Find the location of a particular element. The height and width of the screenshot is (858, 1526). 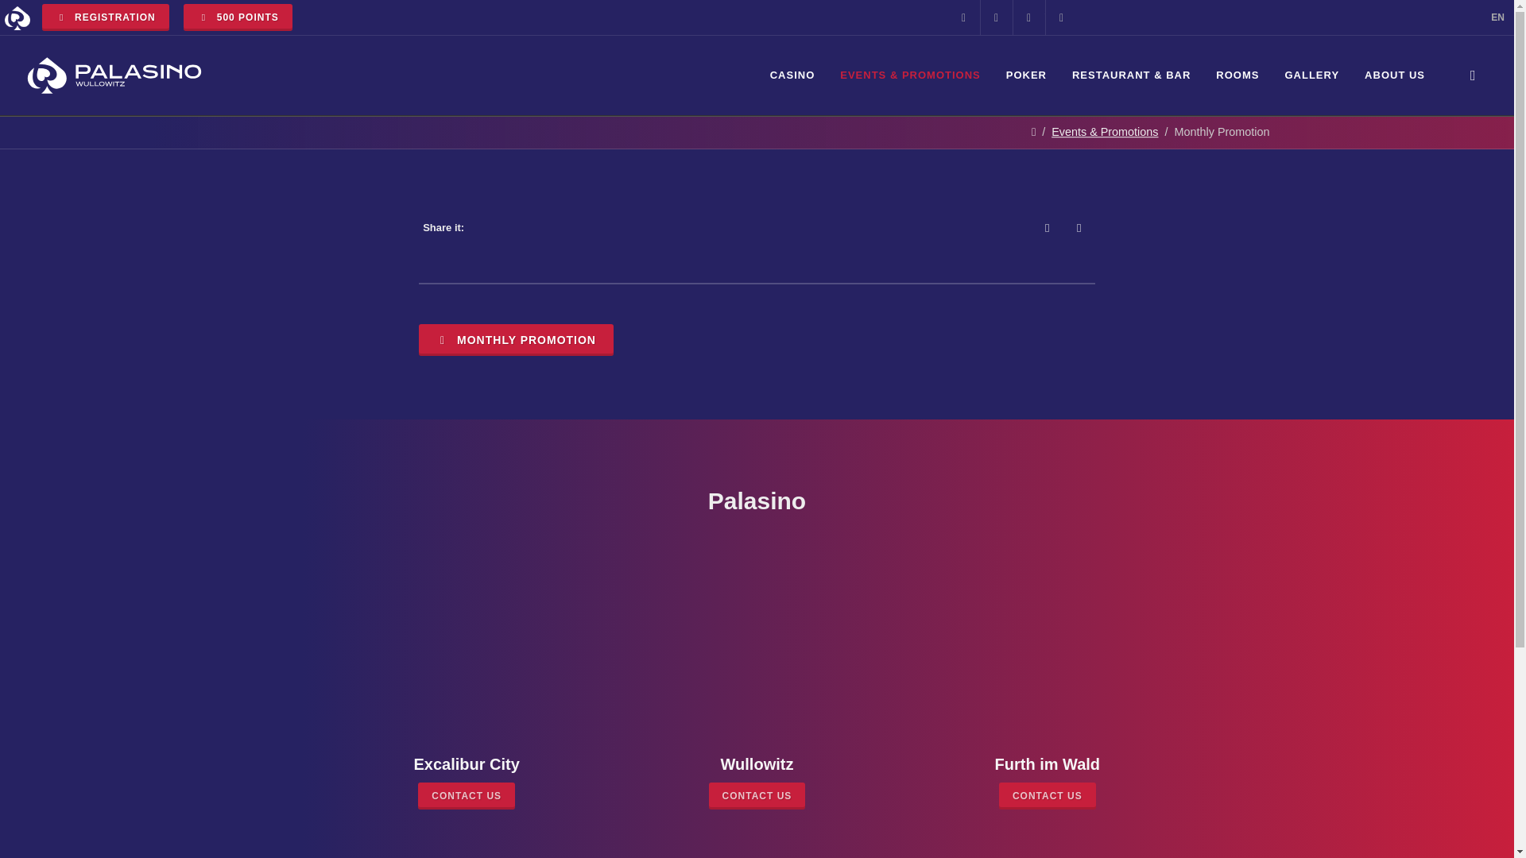

ABOUT US is located at coordinates (1394, 75).